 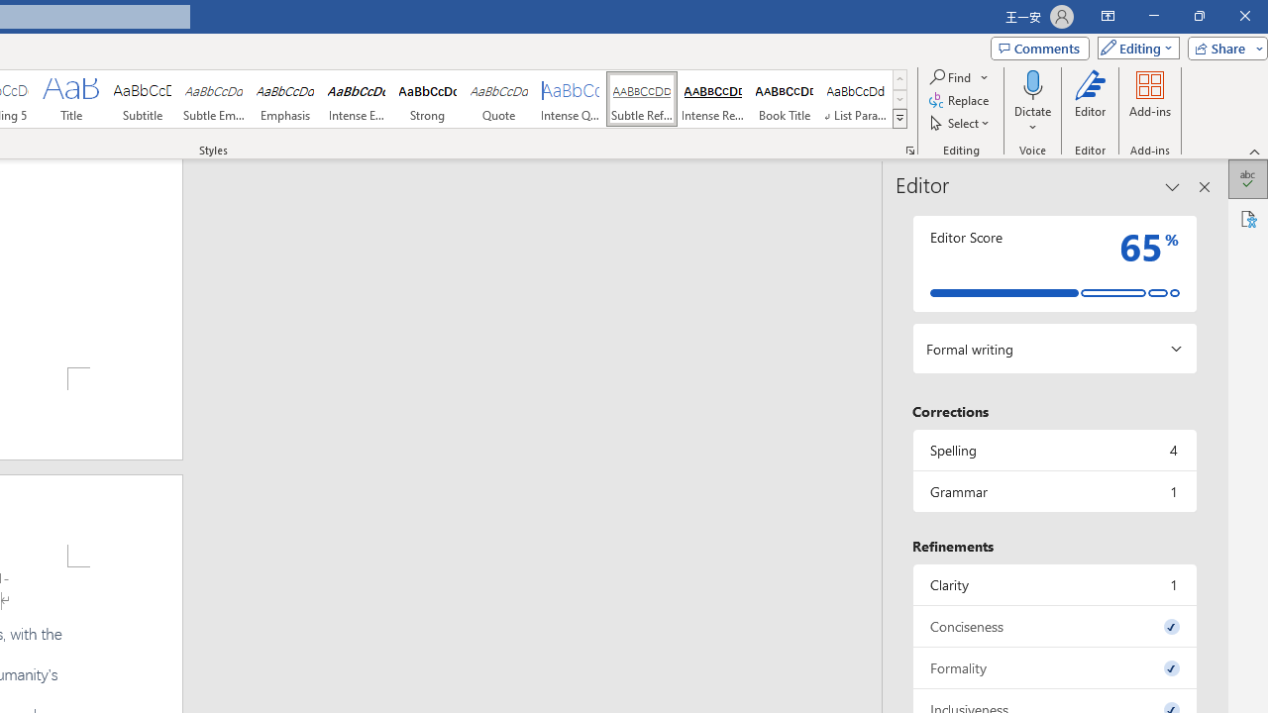 I want to click on Emphasis, so click(x=285, y=99).